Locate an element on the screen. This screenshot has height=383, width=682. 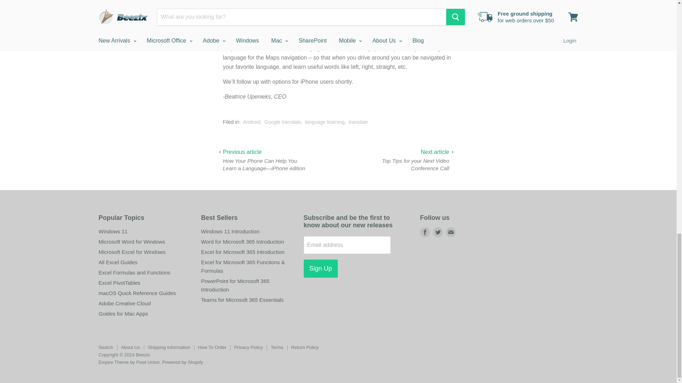
Show articles tagged language learning is located at coordinates (325, 122).